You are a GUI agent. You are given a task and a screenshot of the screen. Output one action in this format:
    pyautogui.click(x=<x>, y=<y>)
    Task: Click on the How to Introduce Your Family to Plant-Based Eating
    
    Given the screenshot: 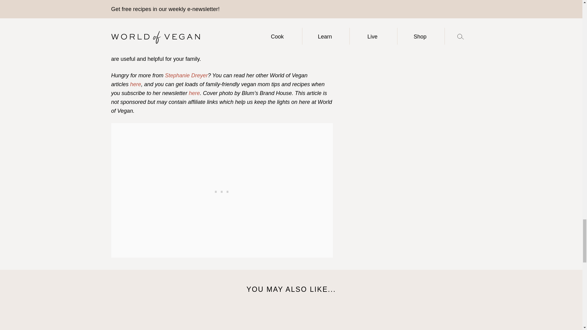 What is the action you would take?
    pyautogui.click(x=338, y=318)
    